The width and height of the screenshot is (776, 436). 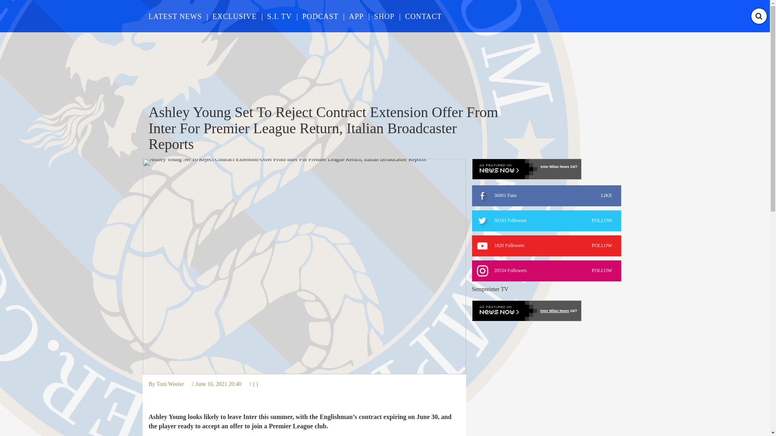 What do you see at coordinates (555, 166) in the screenshot?
I see `Inter Milan News` at bounding box center [555, 166].